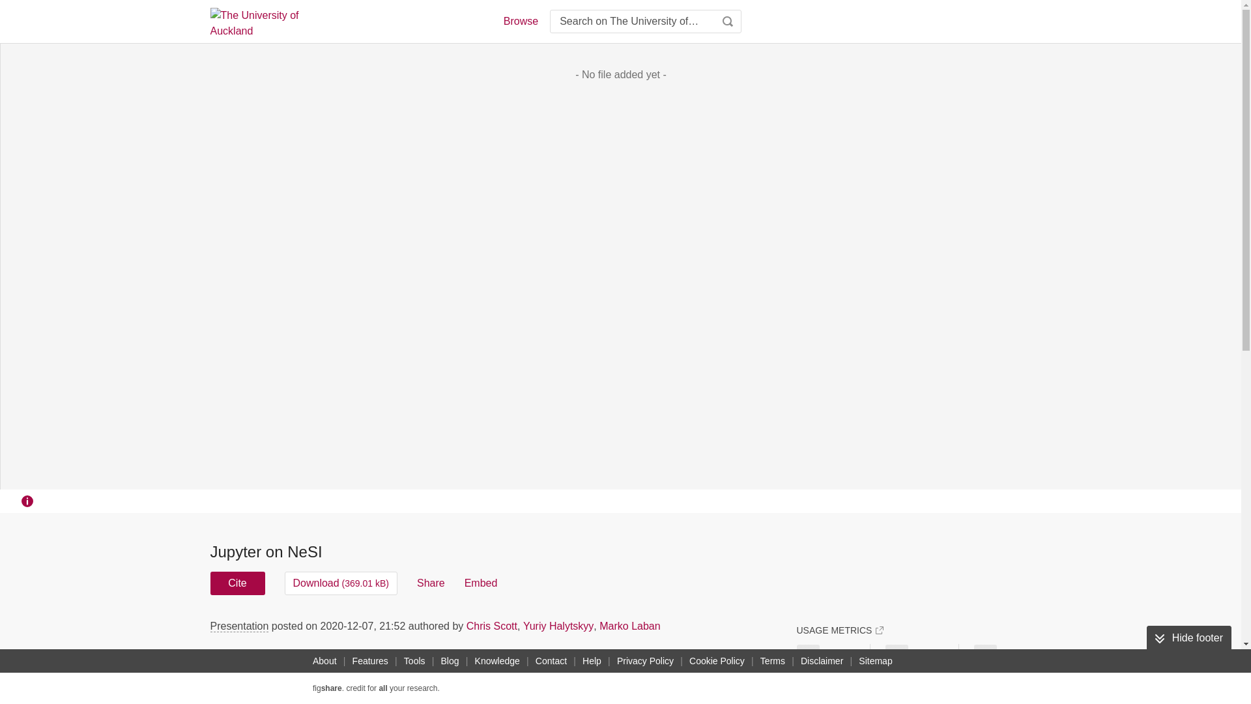  What do you see at coordinates (324, 661) in the screenshot?
I see `About` at bounding box center [324, 661].